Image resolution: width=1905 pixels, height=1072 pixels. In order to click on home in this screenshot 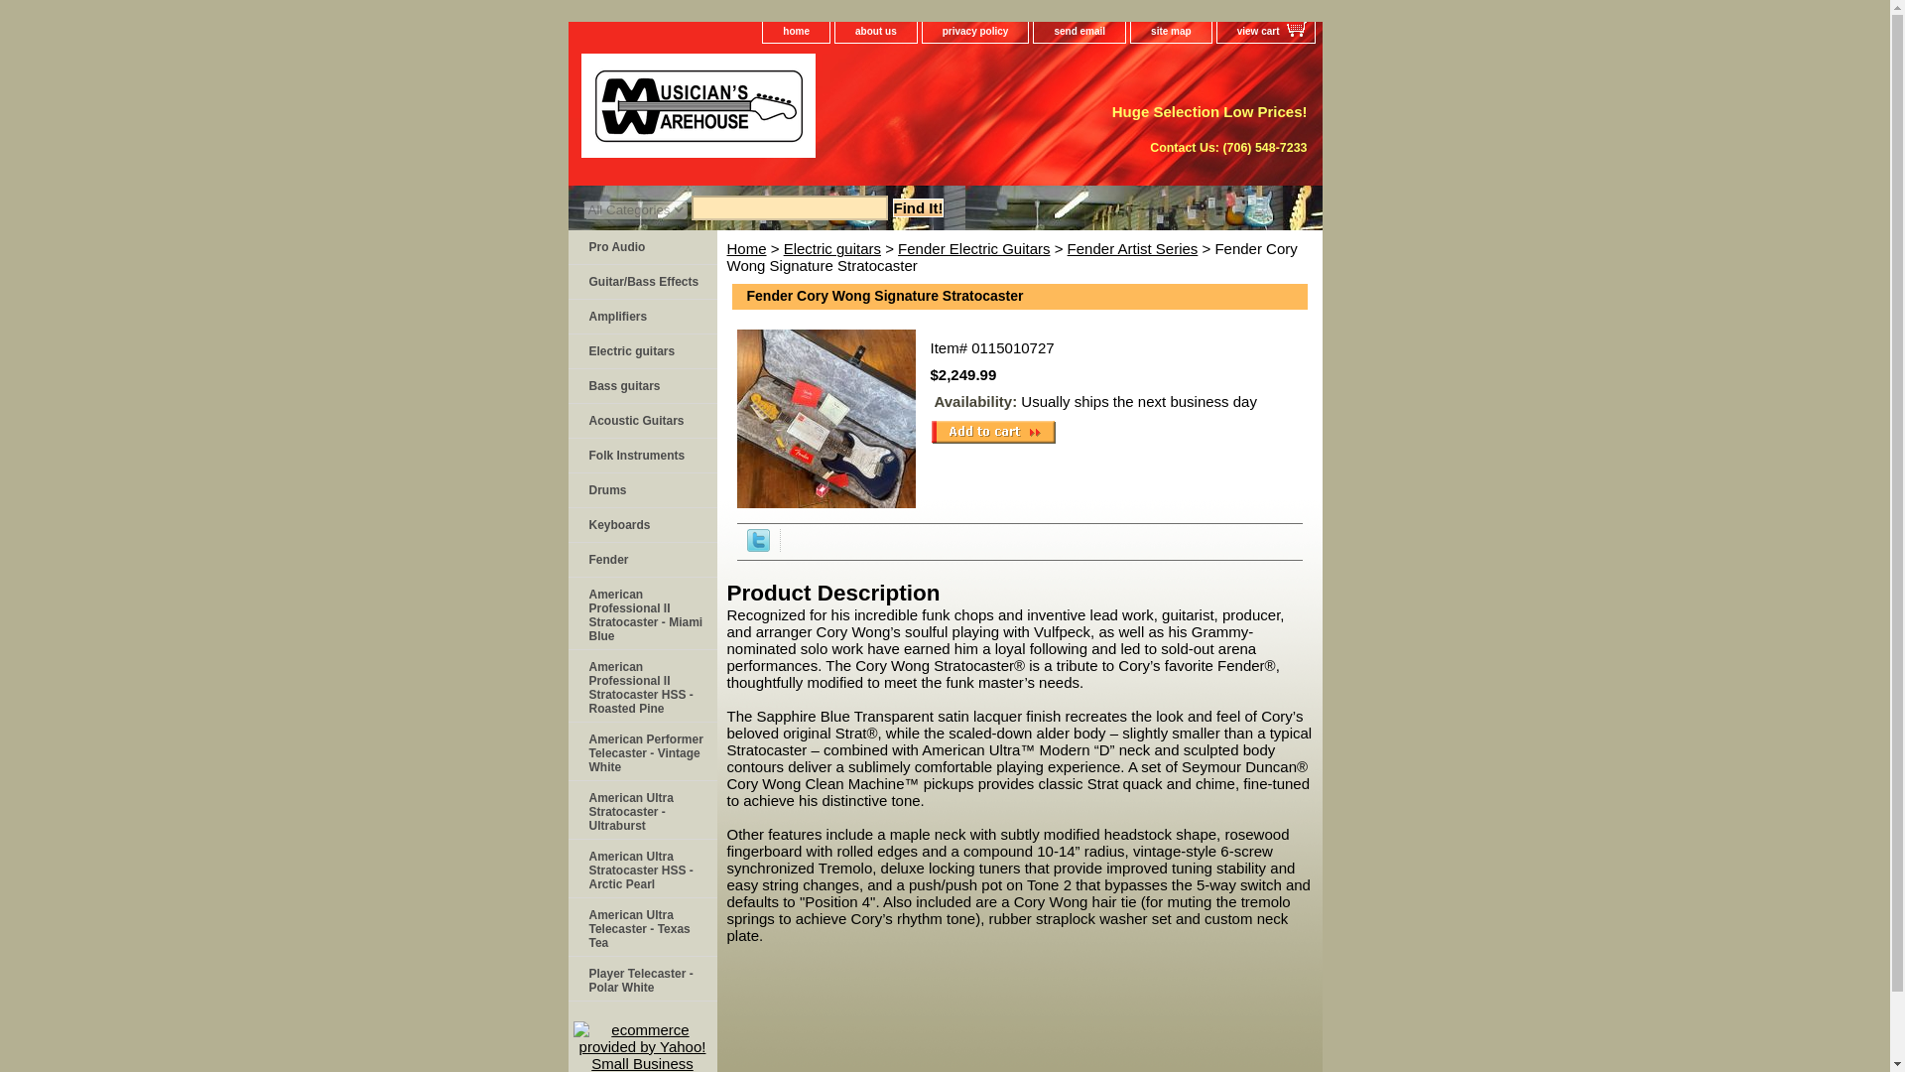, I will do `click(796, 32)`.